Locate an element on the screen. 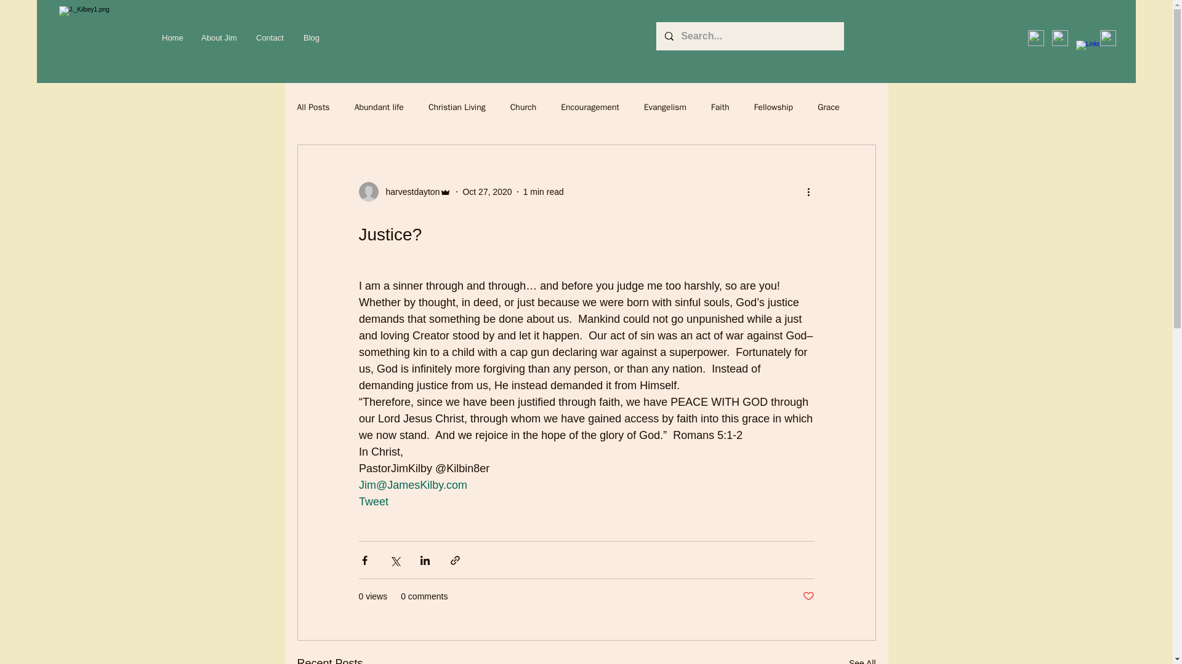 The height and width of the screenshot is (664, 1182). See All is located at coordinates (862, 659).